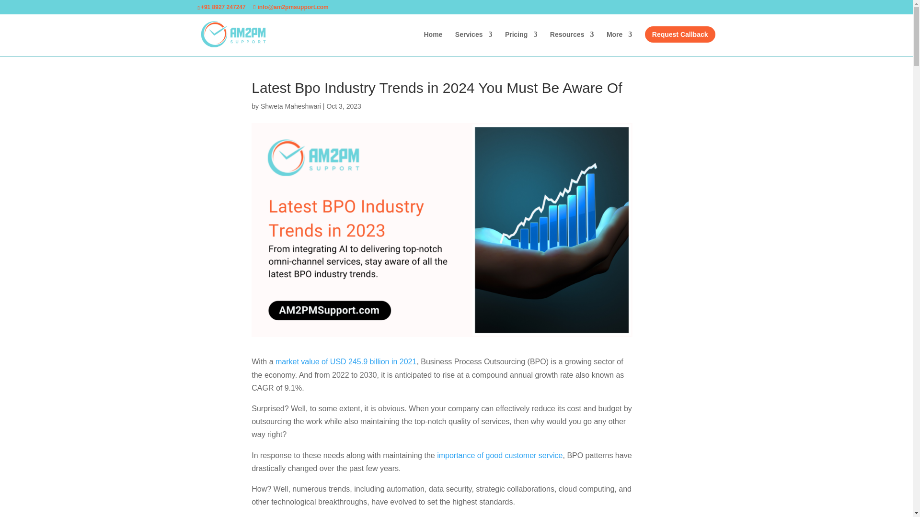 The height and width of the screenshot is (517, 920). I want to click on Posts by Shweta Maheshwari, so click(290, 106).